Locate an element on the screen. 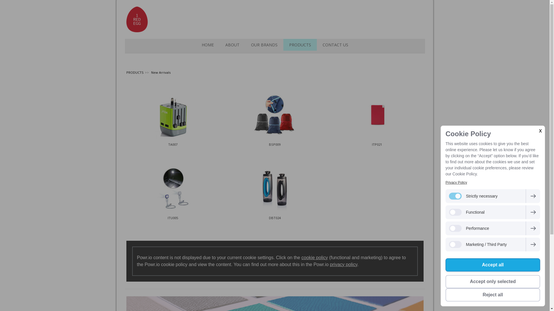 The height and width of the screenshot is (311, 554). PRODUCTS is located at coordinates (134, 73).